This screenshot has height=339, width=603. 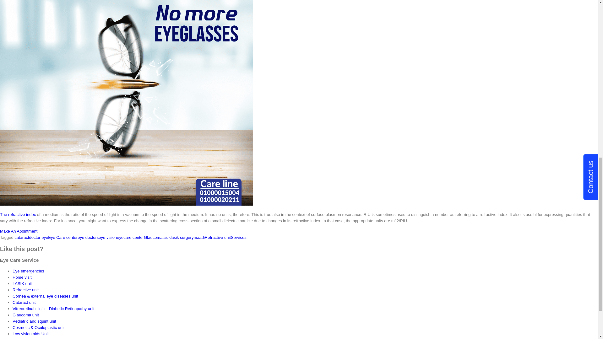 What do you see at coordinates (19, 231) in the screenshot?
I see `Make An Apointment` at bounding box center [19, 231].